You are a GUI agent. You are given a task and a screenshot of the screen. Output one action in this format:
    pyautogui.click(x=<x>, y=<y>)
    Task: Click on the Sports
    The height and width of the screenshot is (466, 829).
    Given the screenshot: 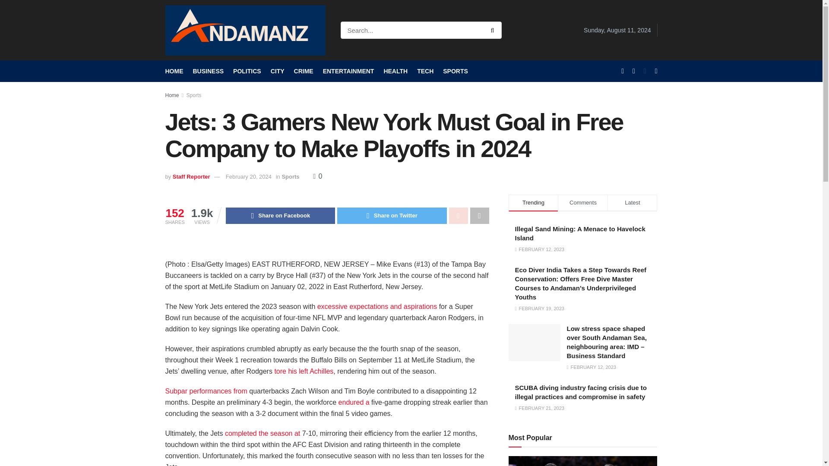 What is the action you would take?
    pyautogui.click(x=290, y=176)
    